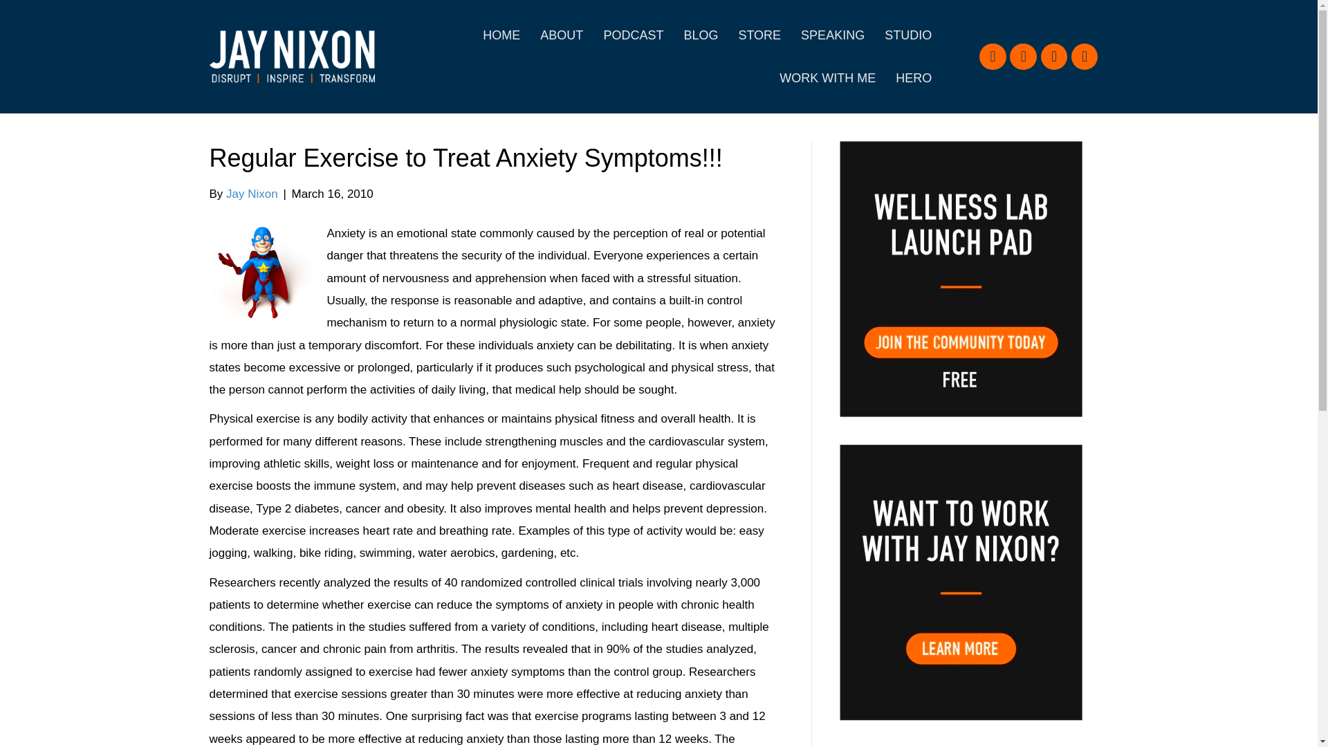 The width and height of the screenshot is (1328, 747). Describe the element at coordinates (501, 35) in the screenshot. I see `HOME` at that location.